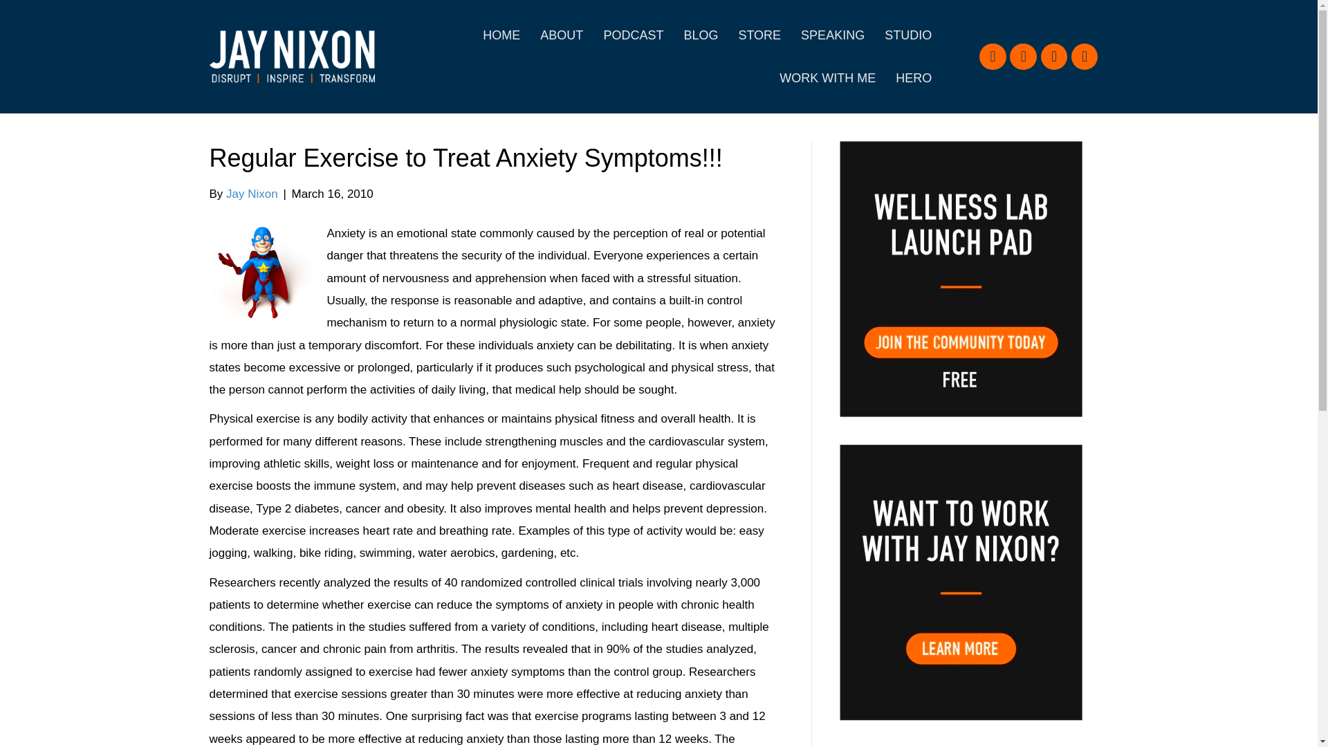 The width and height of the screenshot is (1328, 747). Describe the element at coordinates (501, 35) in the screenshot. I see `HOME` at that location.